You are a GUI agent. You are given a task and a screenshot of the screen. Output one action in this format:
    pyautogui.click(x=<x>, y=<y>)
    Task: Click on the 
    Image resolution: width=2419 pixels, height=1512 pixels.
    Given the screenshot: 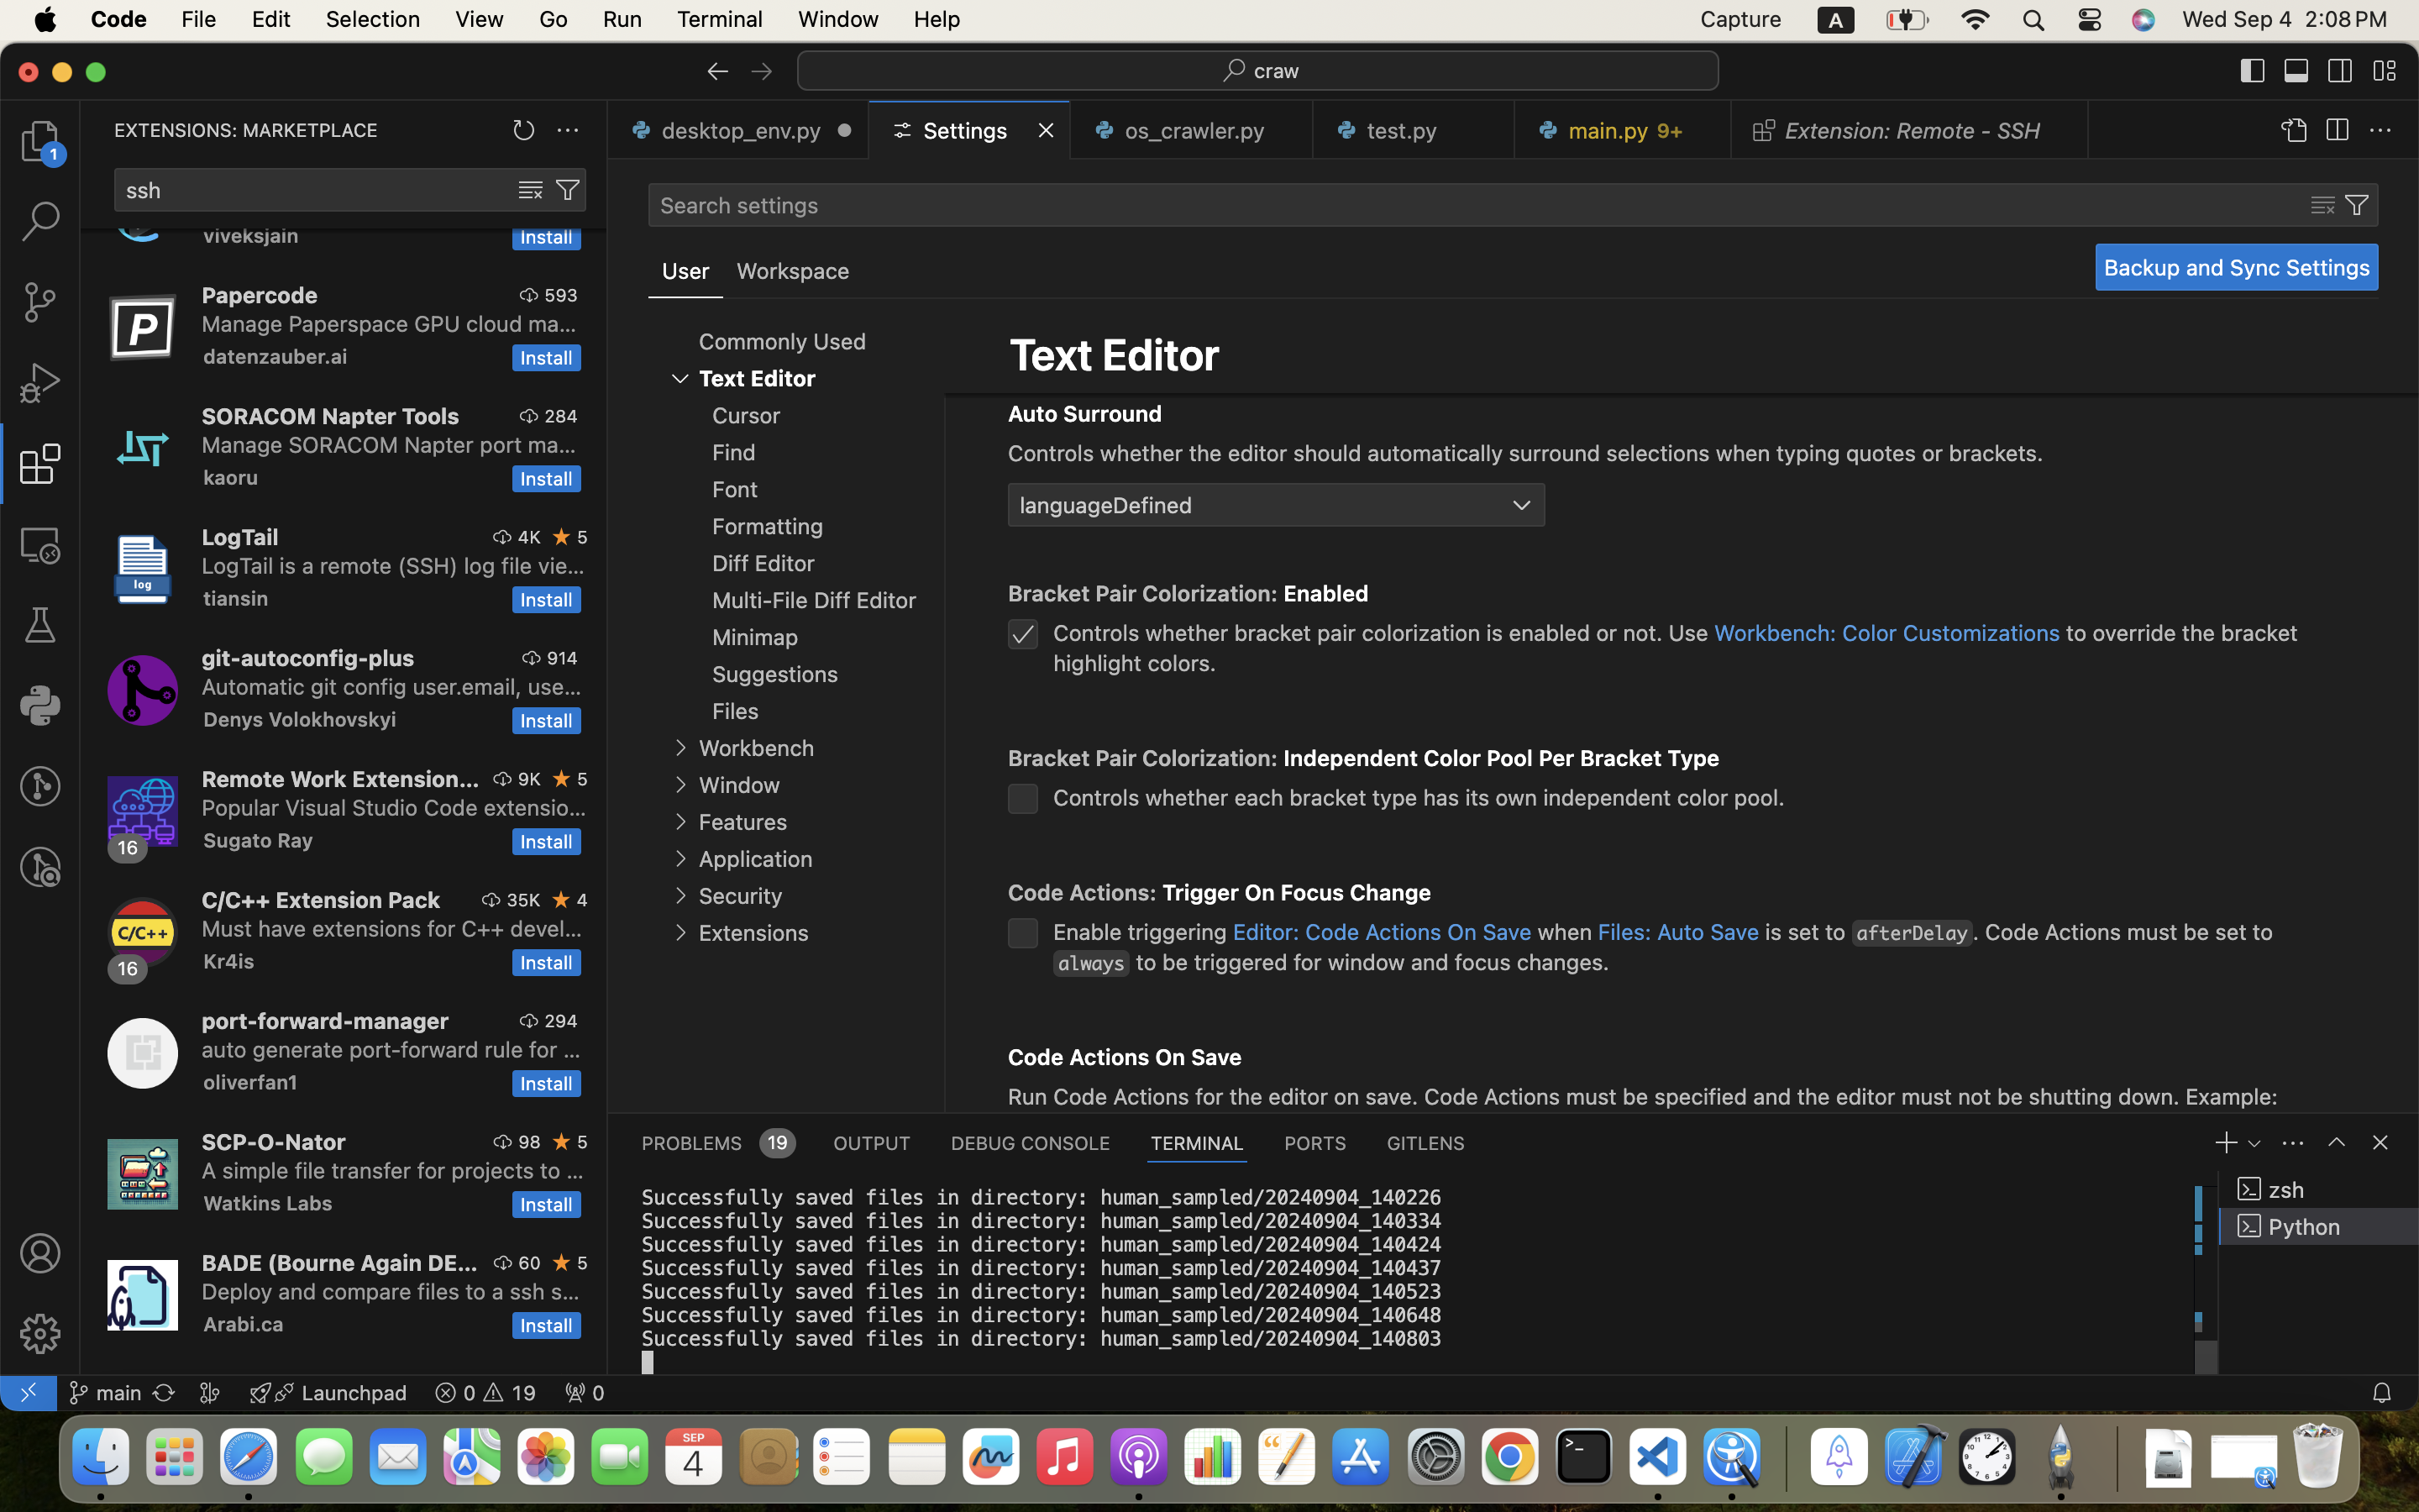 What is the action you would take?
    pyautogui.click(x=2337, y=1142)
    